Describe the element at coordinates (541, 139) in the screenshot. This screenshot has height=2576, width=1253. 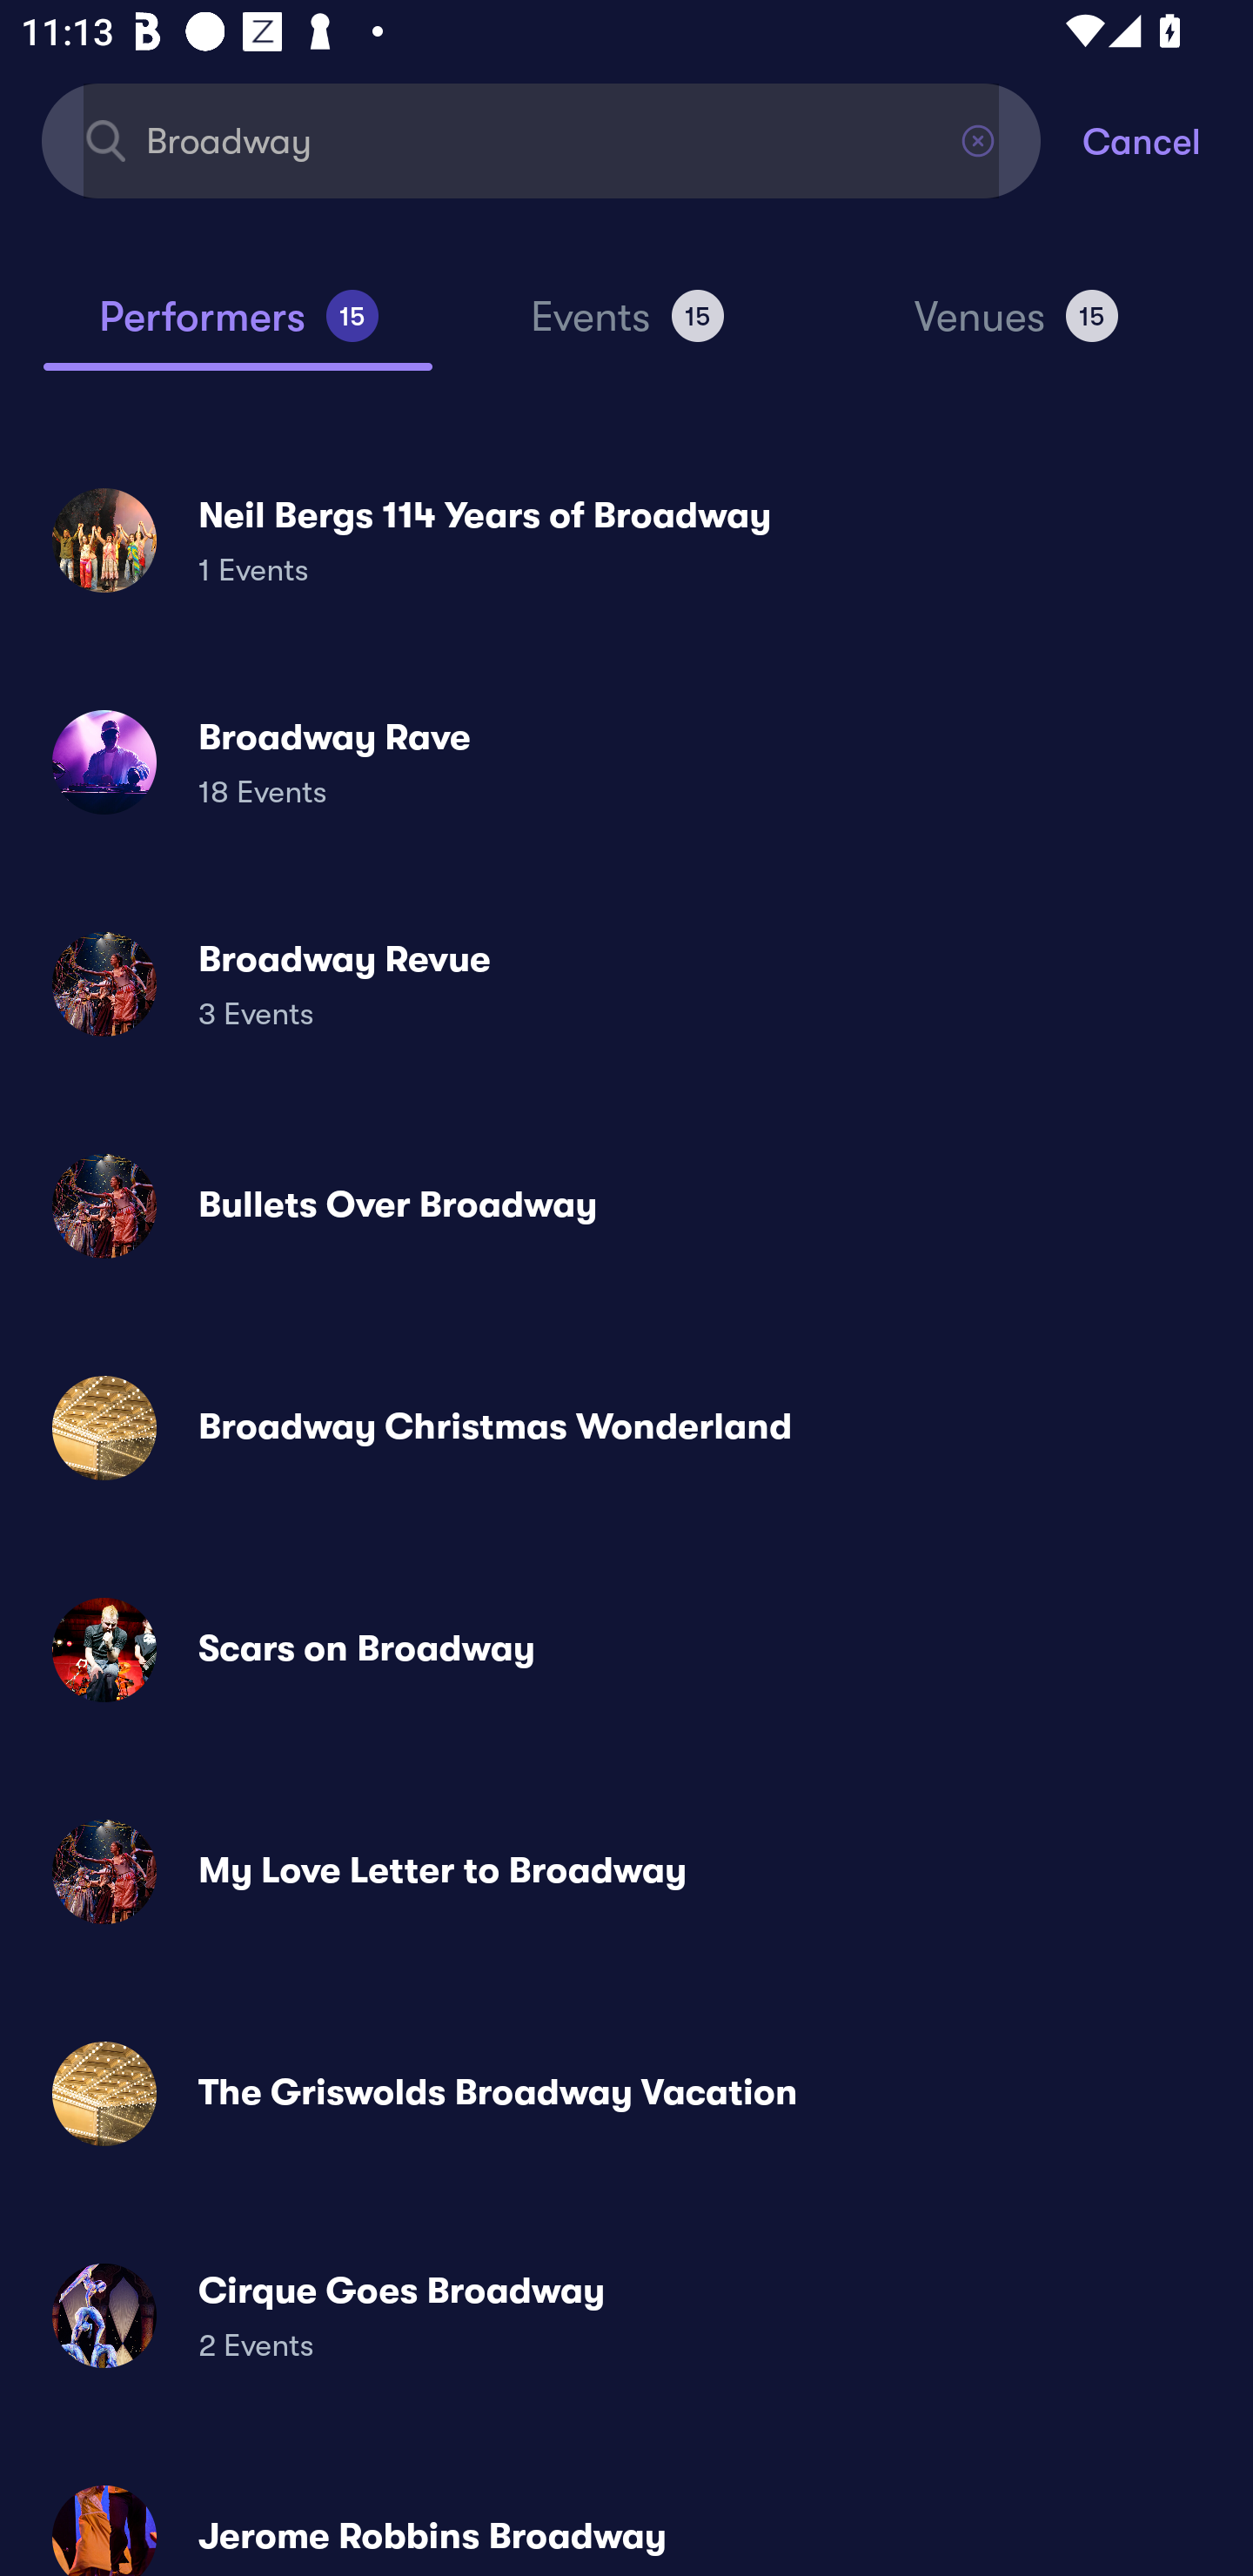
I see `Broadway Find` at that location.